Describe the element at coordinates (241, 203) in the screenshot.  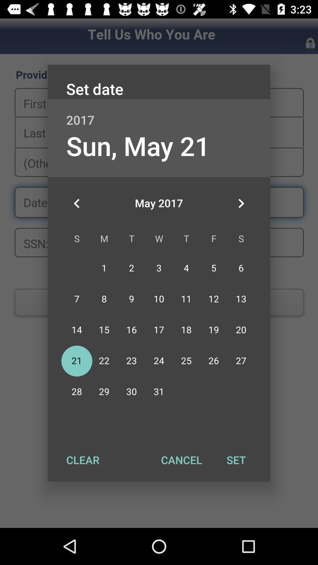
I see `press the item above the set` at that location.